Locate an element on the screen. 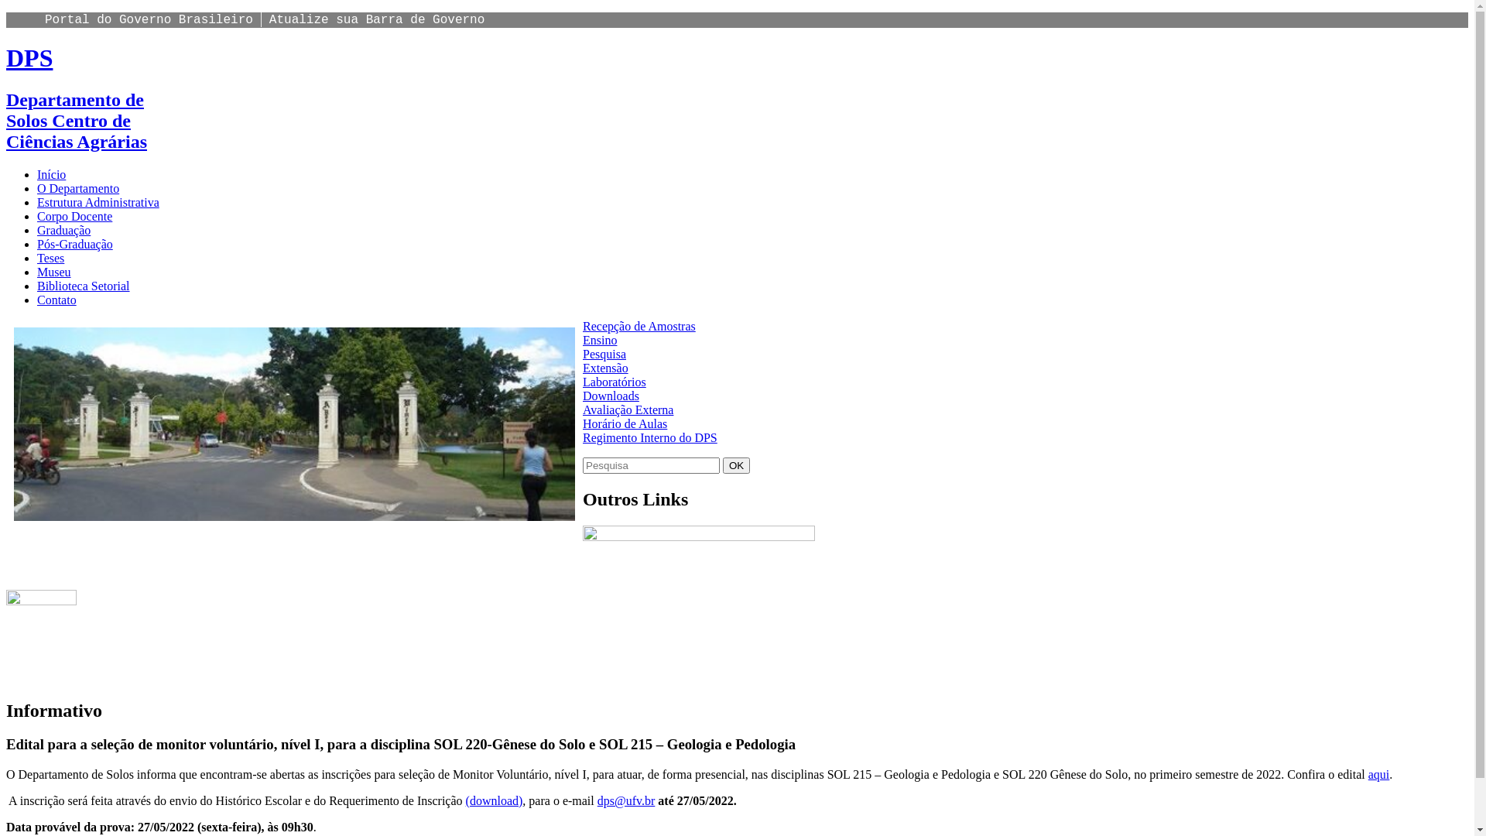 The image size is (1486, 836). dps@ufv.br is located at coordinates (627, 800).